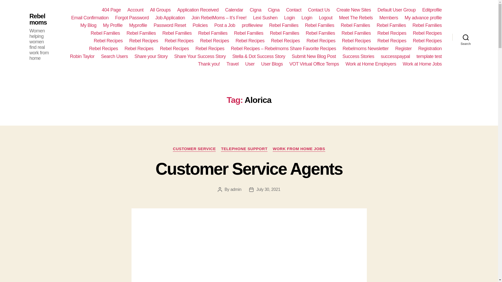 The image size is (502, 282). I want to click on Login, so click(289, 18).